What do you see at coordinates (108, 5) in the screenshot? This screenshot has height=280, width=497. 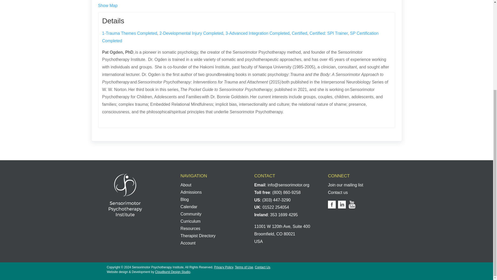 I see `Show Map` at bounding box center [108, 5].